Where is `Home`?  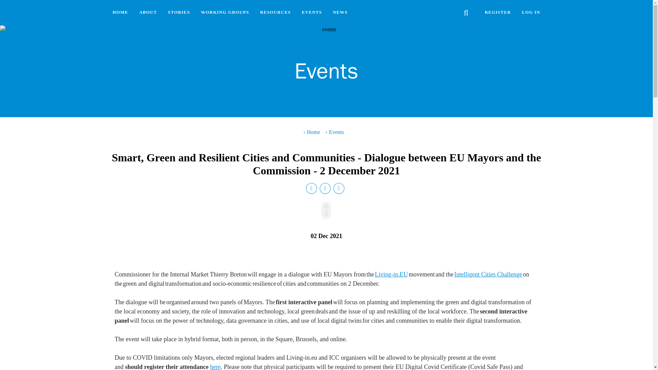
Home is located at coordinates (312, 132).